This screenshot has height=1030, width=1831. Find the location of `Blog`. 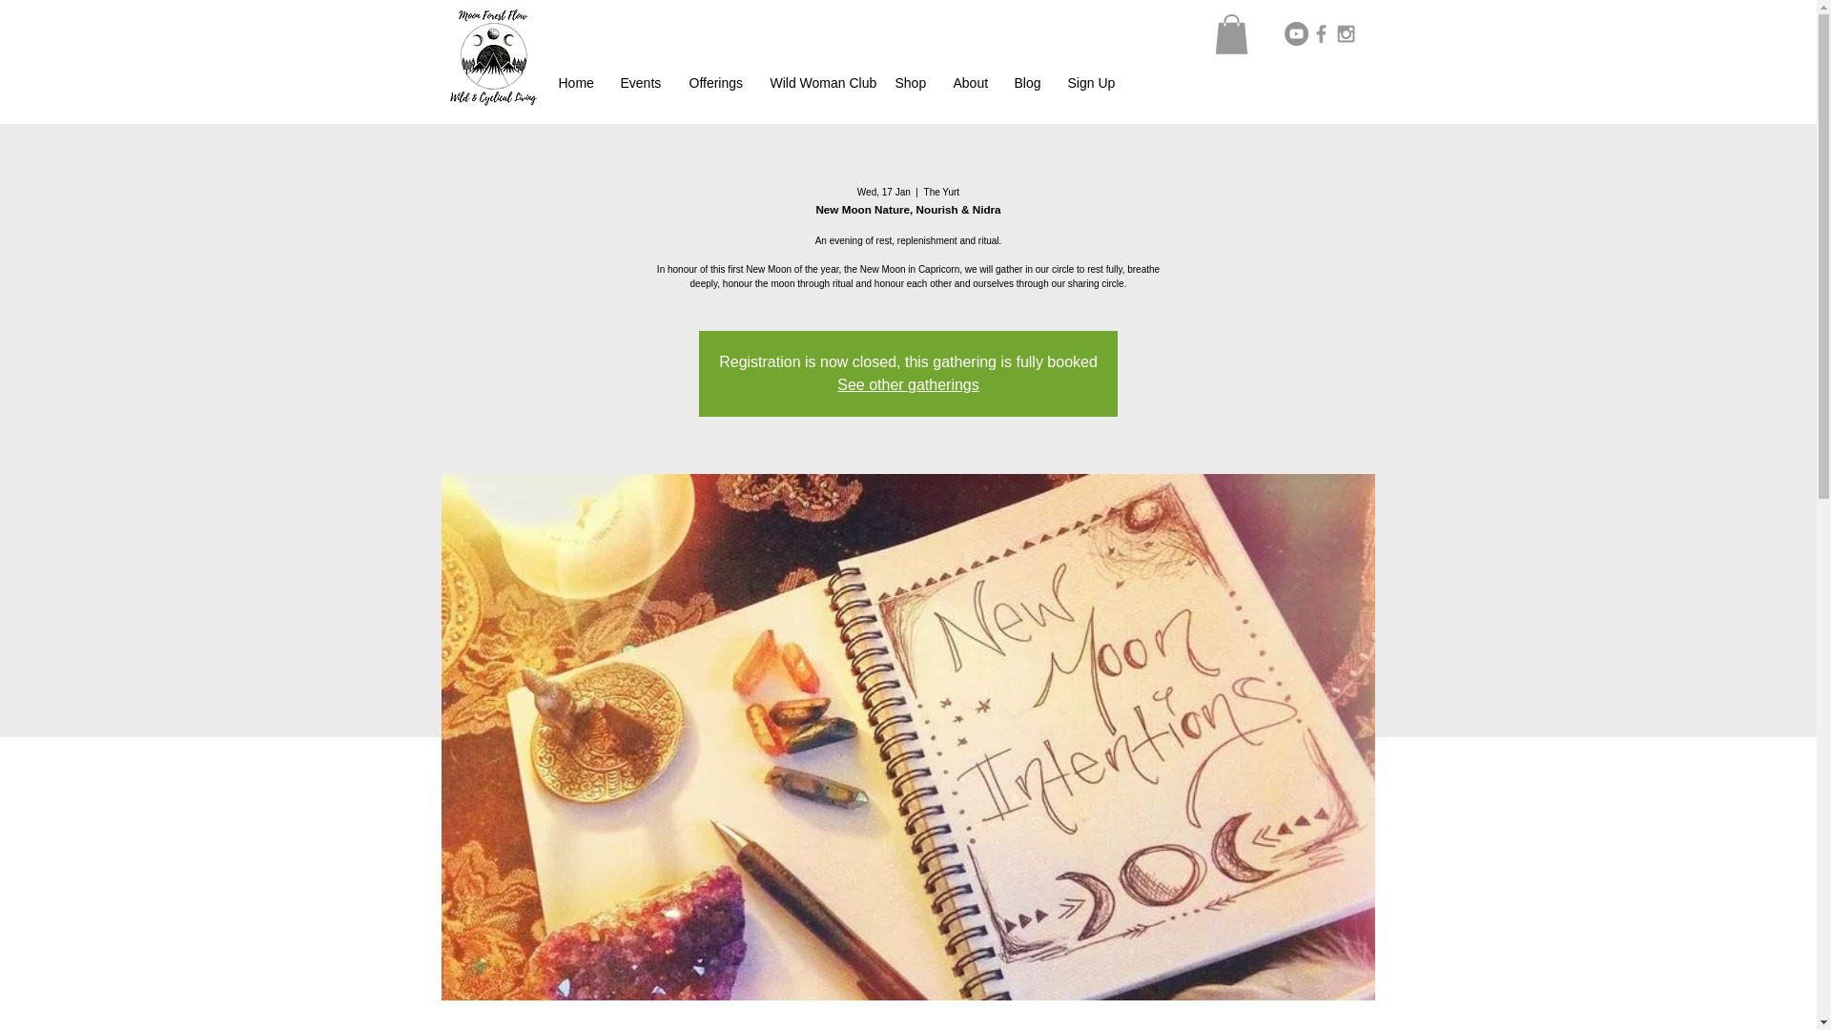

Blog is located at coordinates (1026, 82).